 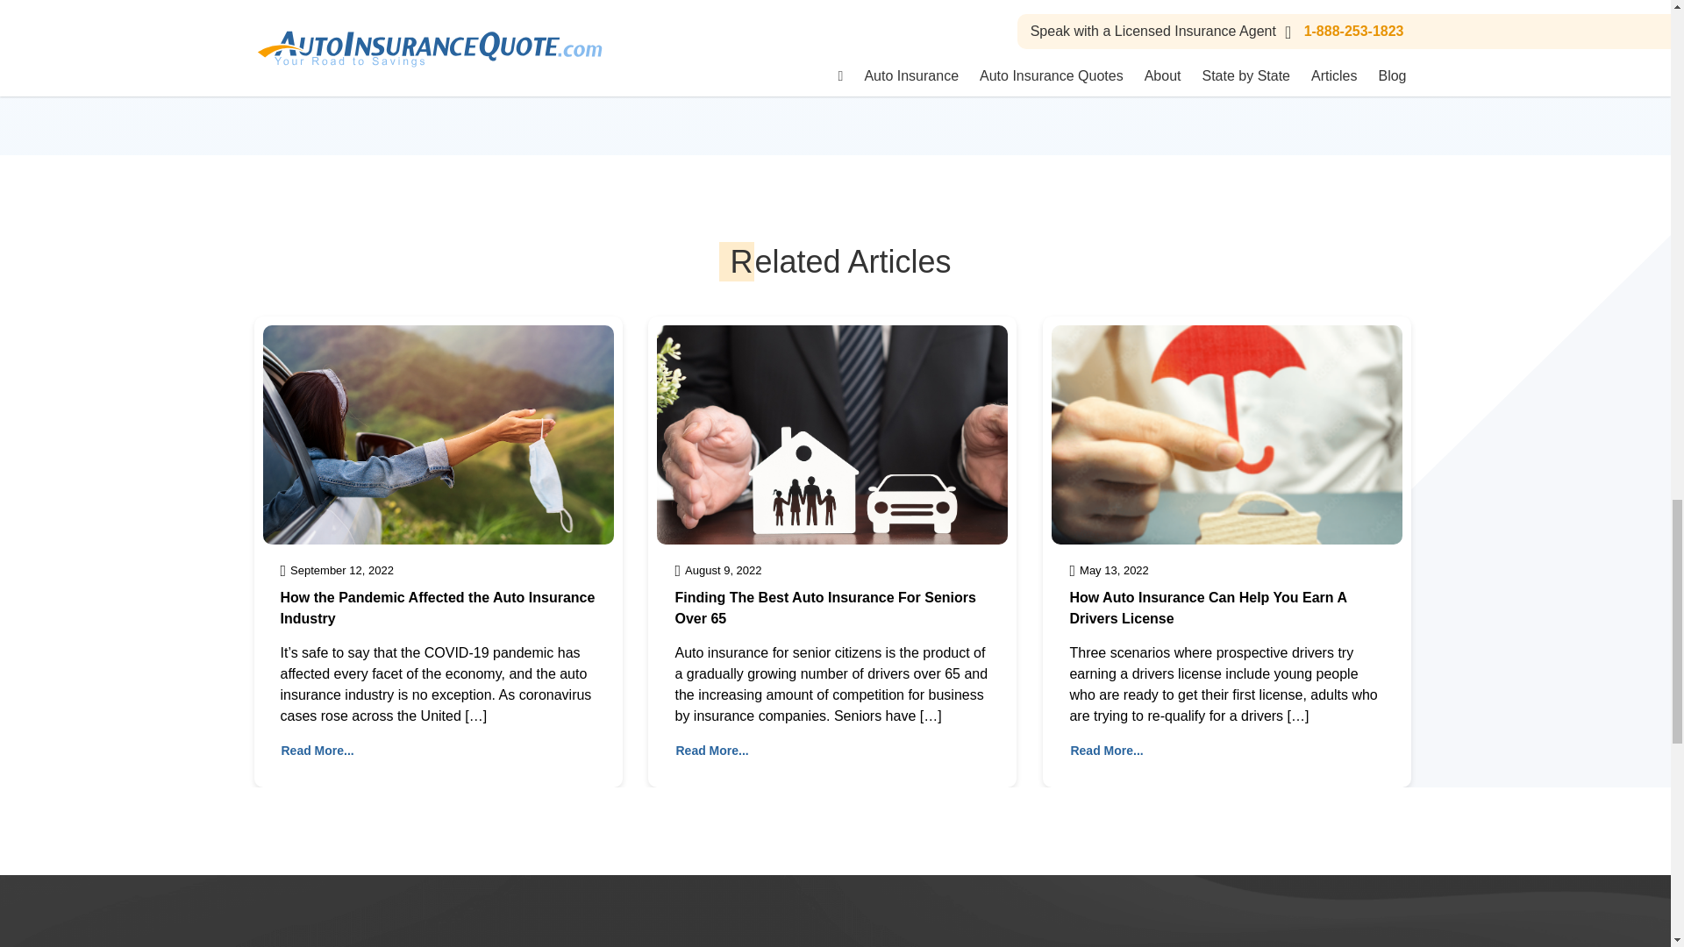 I want to click on Read More..., so click(x=318, y=751).